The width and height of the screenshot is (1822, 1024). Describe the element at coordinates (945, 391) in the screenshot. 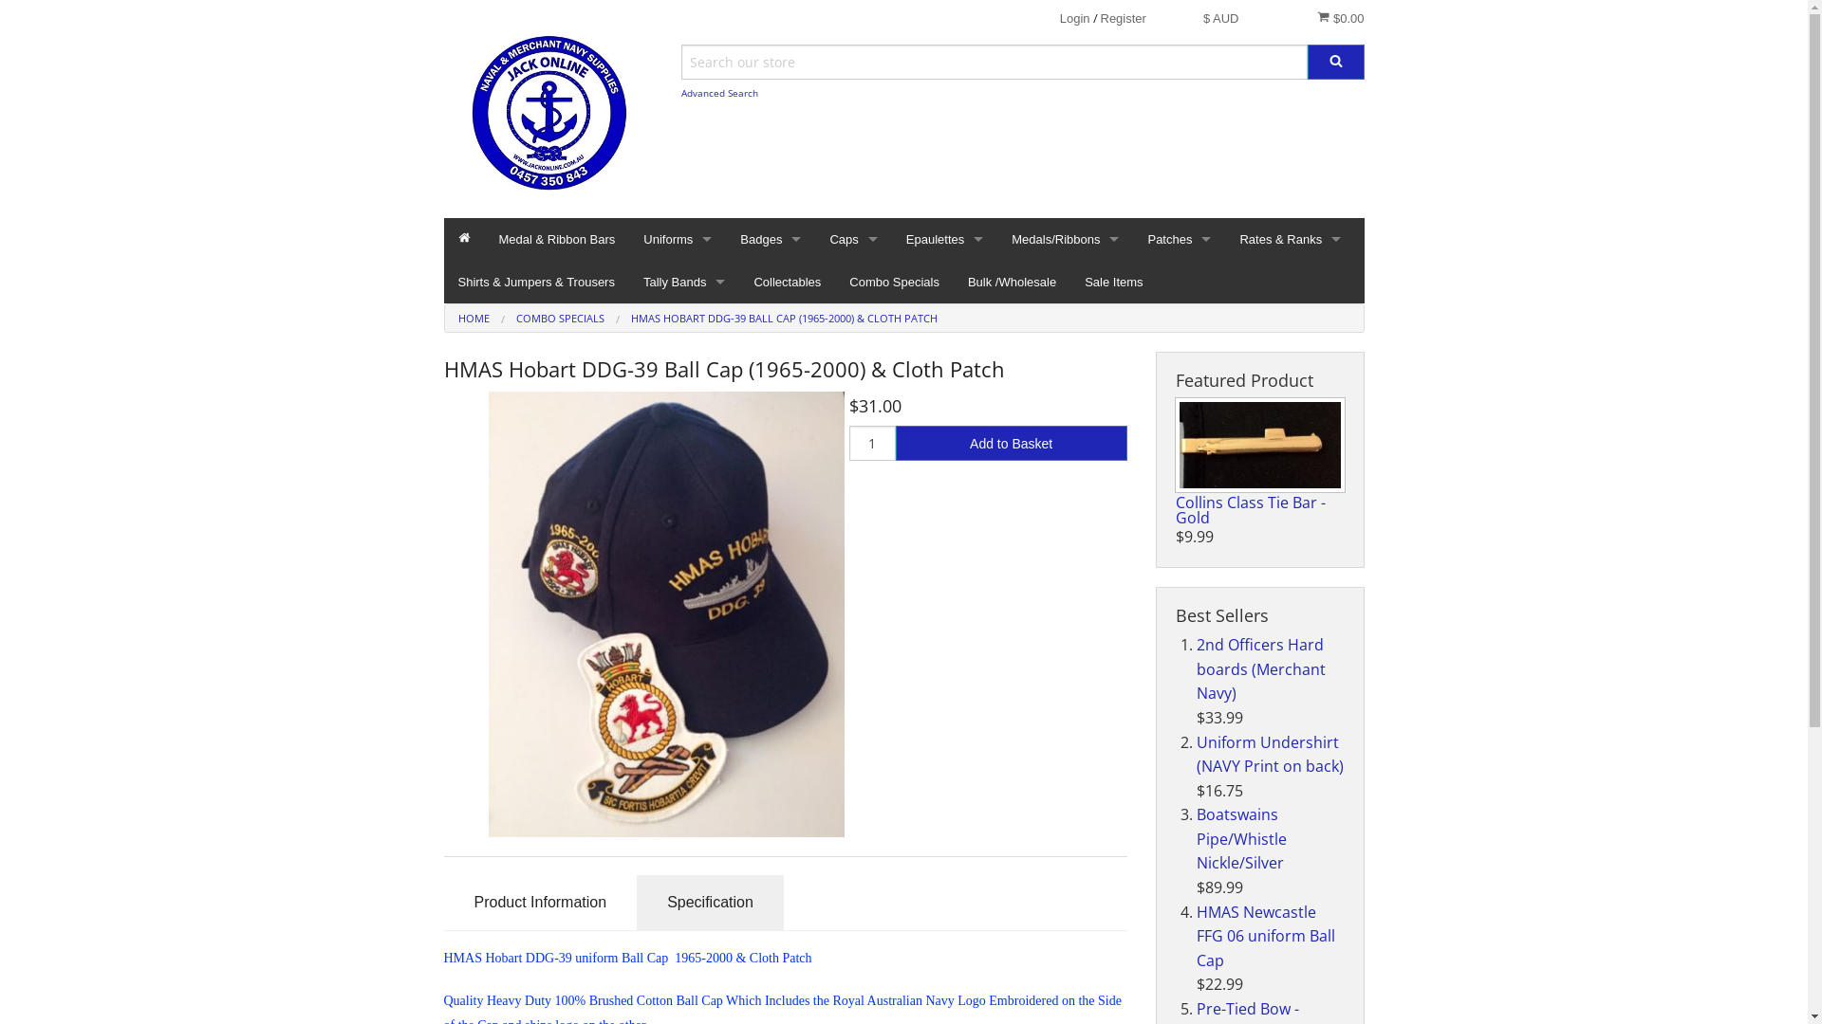

I see `Royal Australian Navy` at that location.